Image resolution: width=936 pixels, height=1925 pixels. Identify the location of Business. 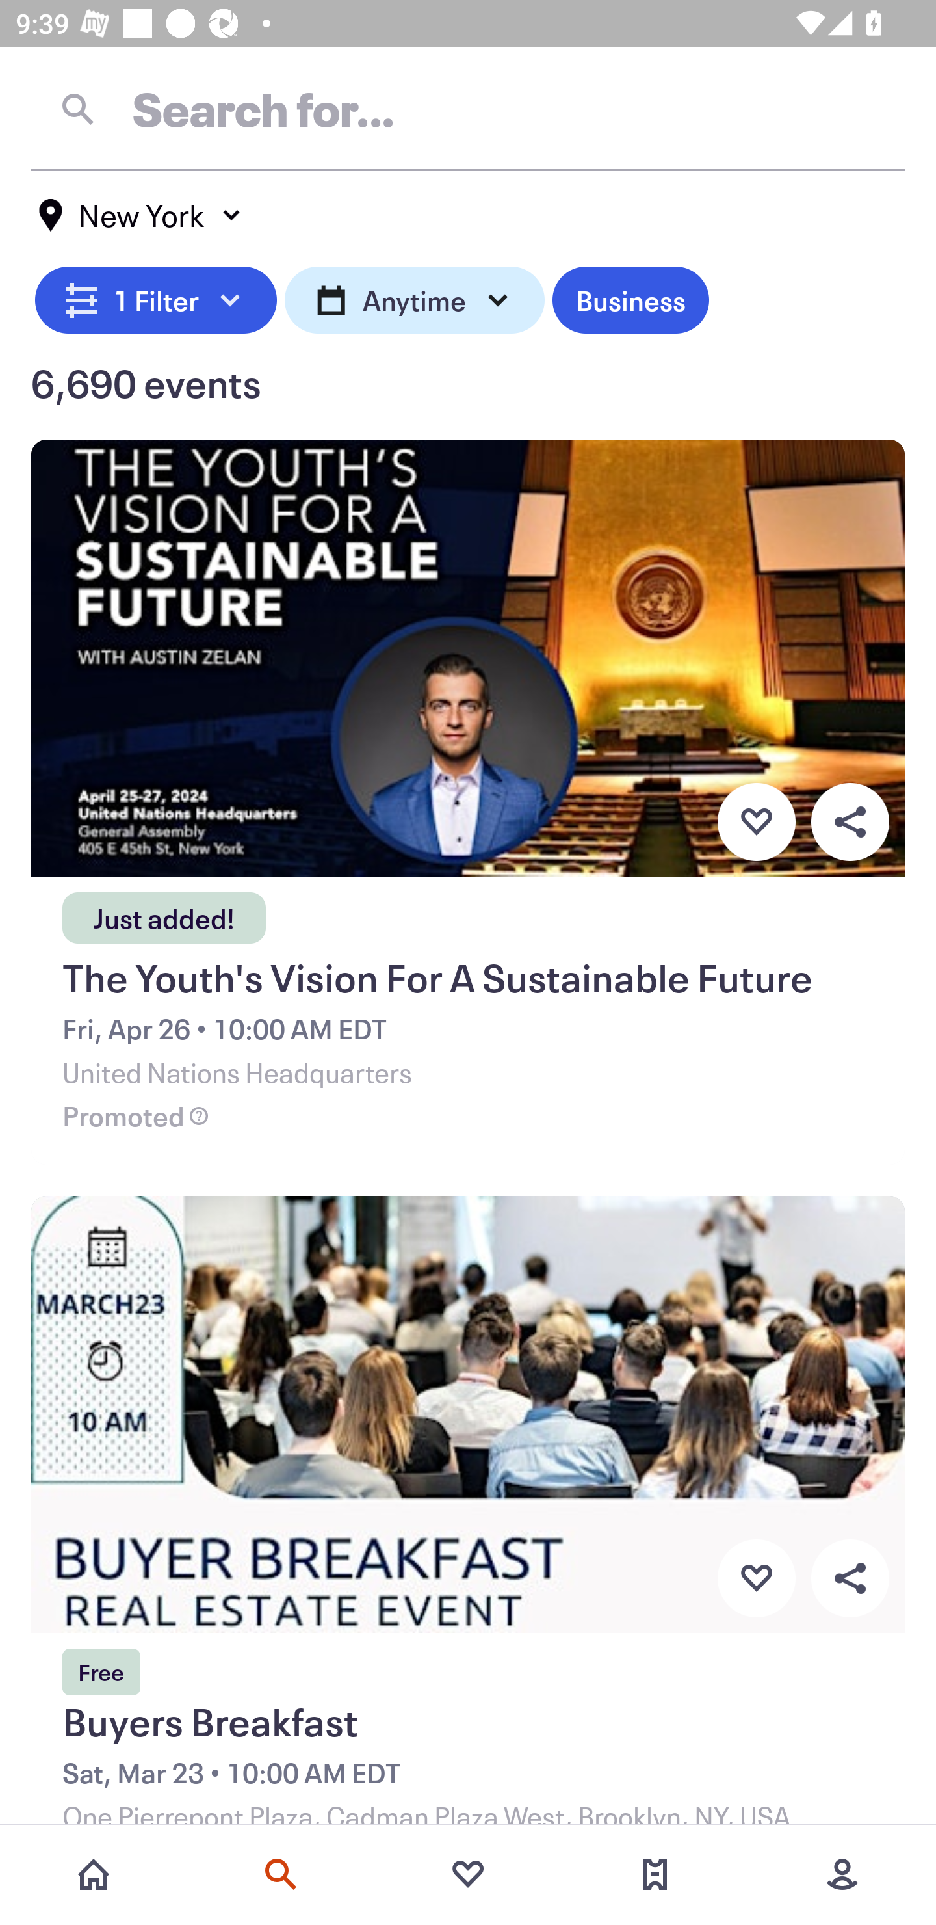
(630, 297).